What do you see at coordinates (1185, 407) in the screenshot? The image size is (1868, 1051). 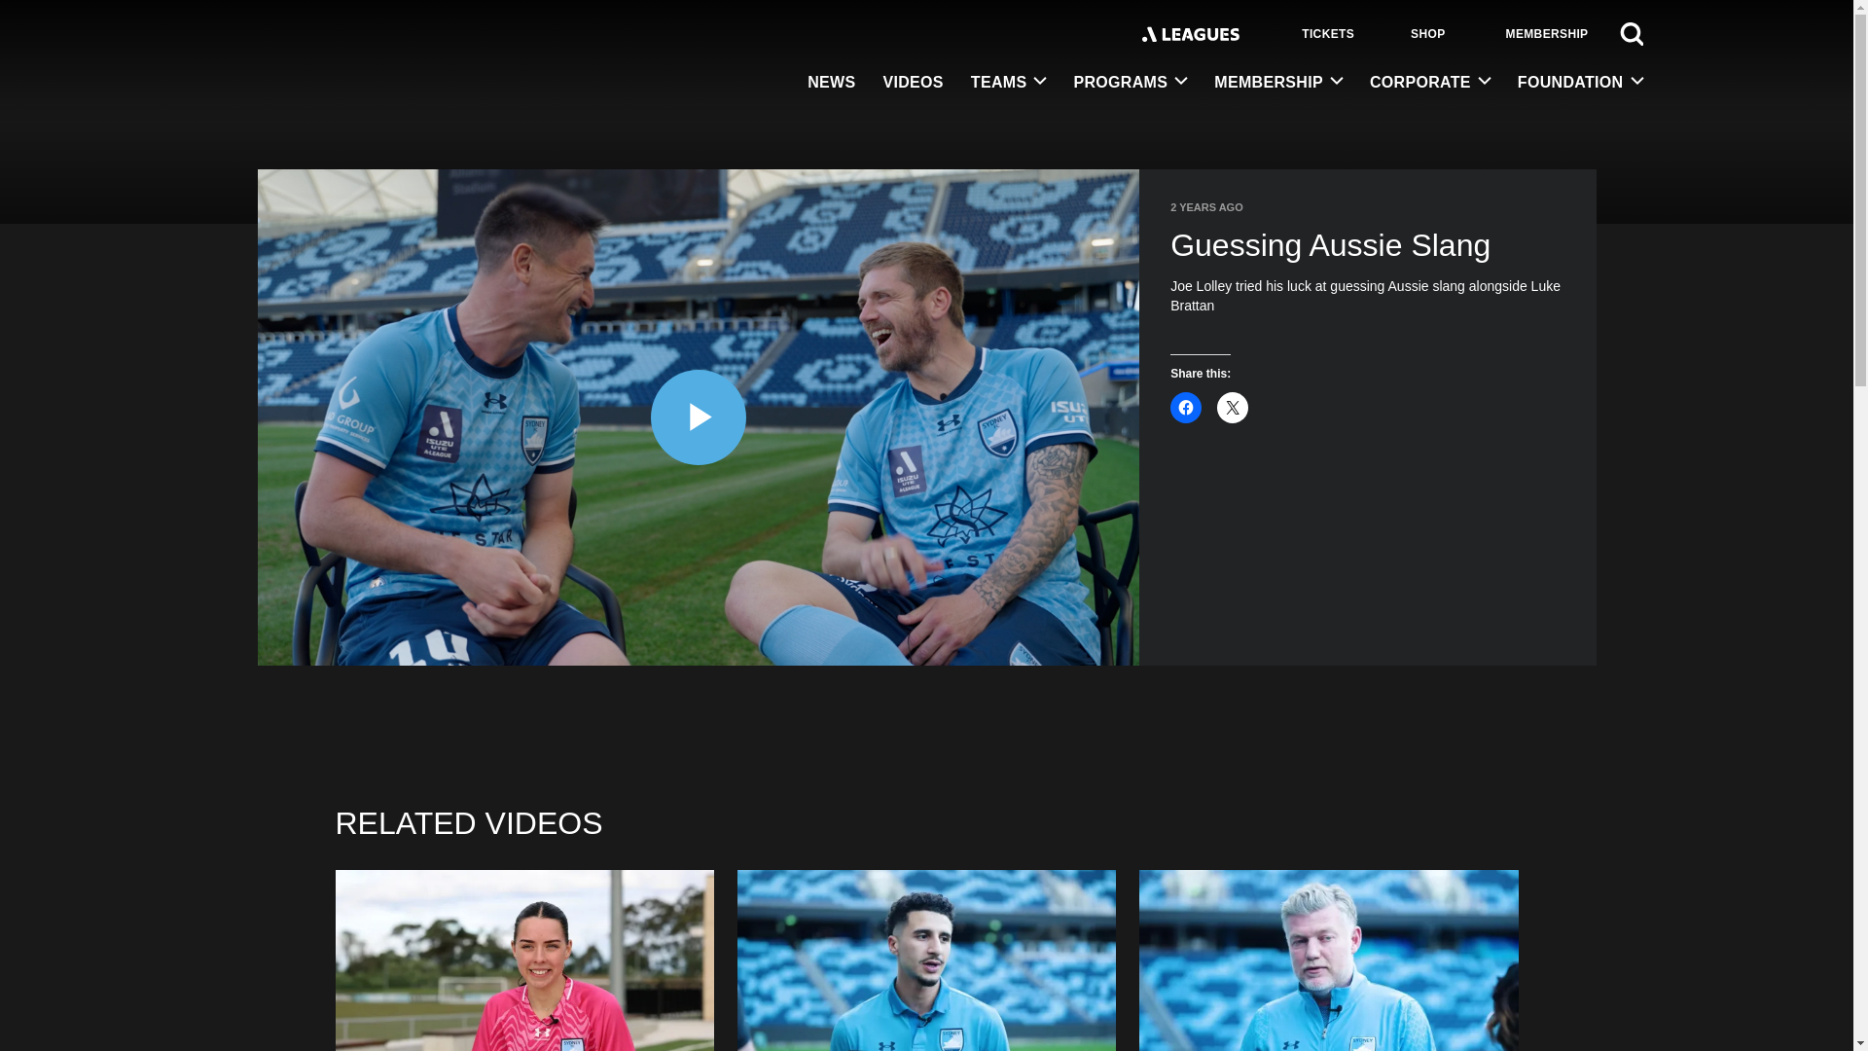 I see `Click to share on Facebook` at bounding box center [1185, 407].